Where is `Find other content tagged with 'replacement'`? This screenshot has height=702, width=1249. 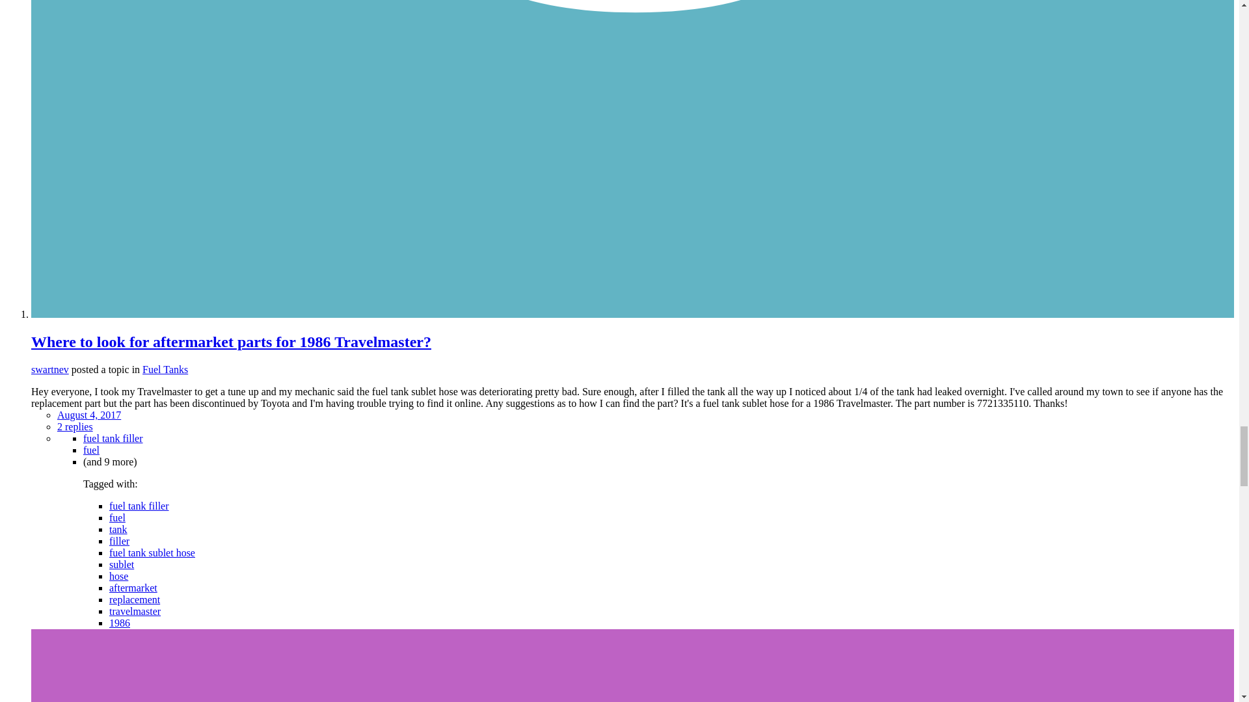
Find other content tagged with 'replacement' is located at coordinates (134, 599).